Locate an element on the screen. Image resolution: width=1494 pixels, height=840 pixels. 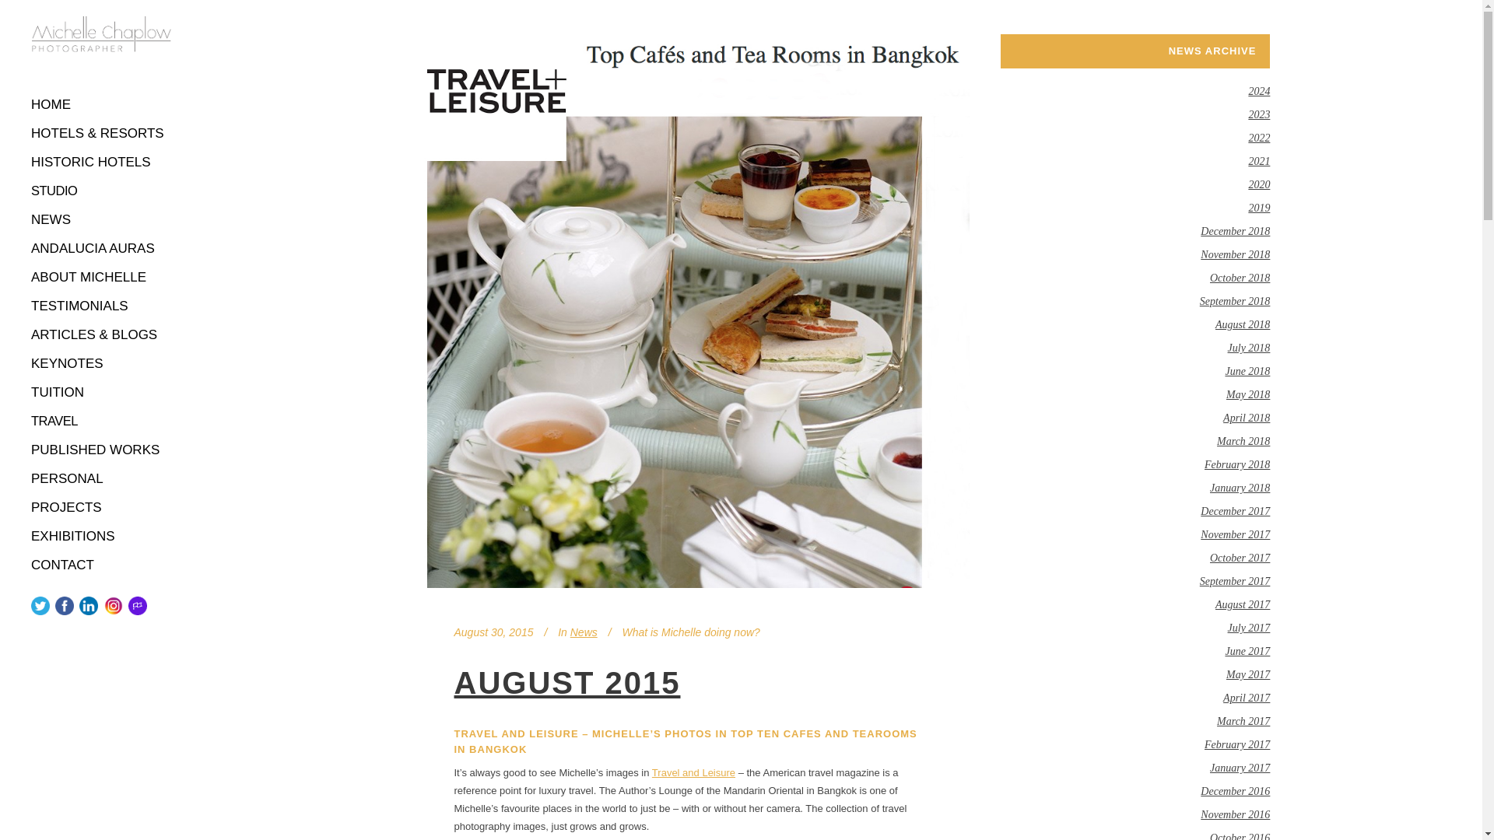
HOME is located at coordinates (101, 104).